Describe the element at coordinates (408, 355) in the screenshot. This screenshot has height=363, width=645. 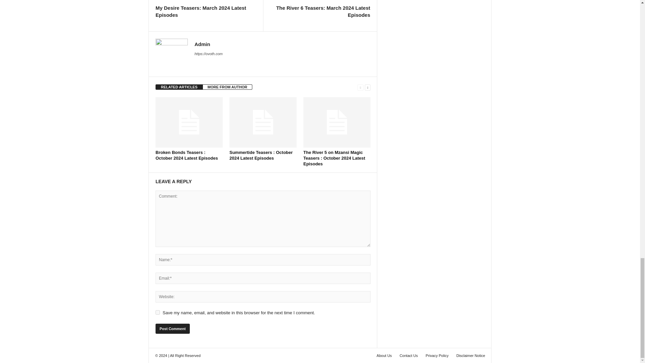
I see `Contact Us` at that location.